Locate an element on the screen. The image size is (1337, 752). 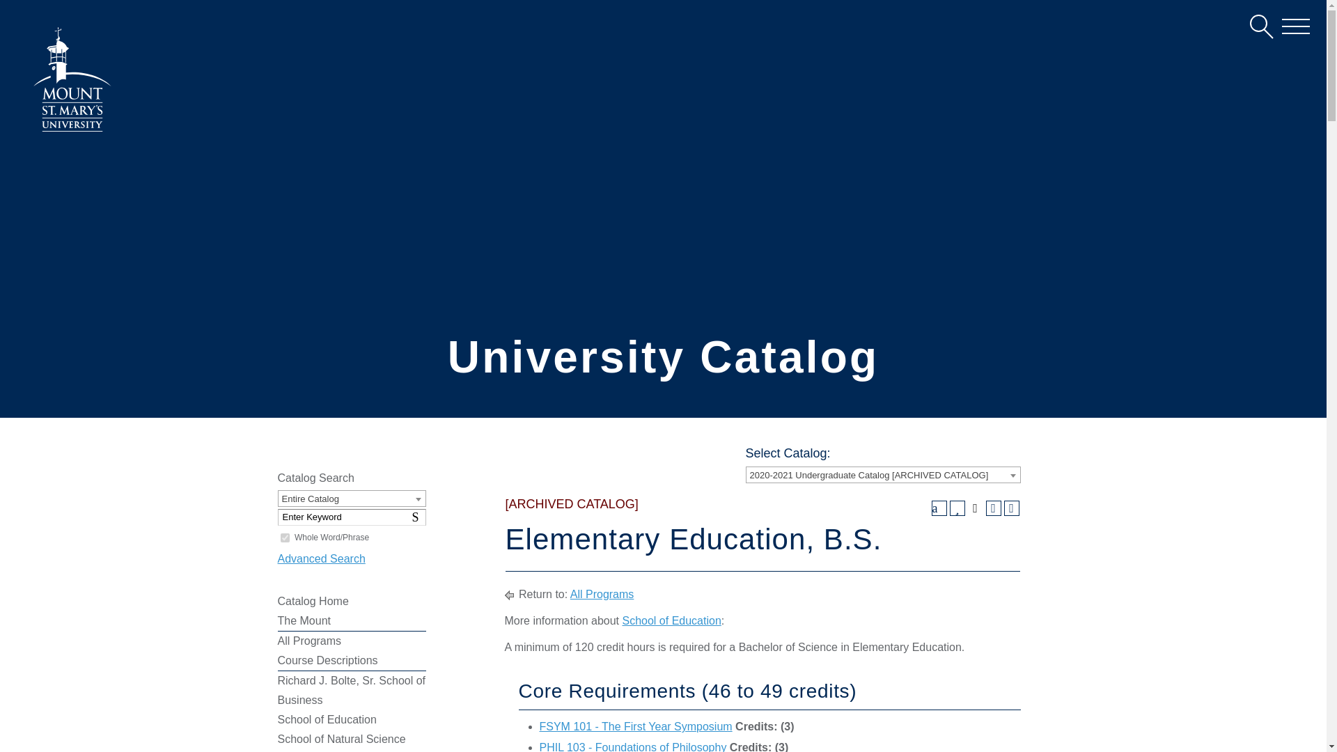
Search Keyword Field, required is located at coordinates (351, 517).